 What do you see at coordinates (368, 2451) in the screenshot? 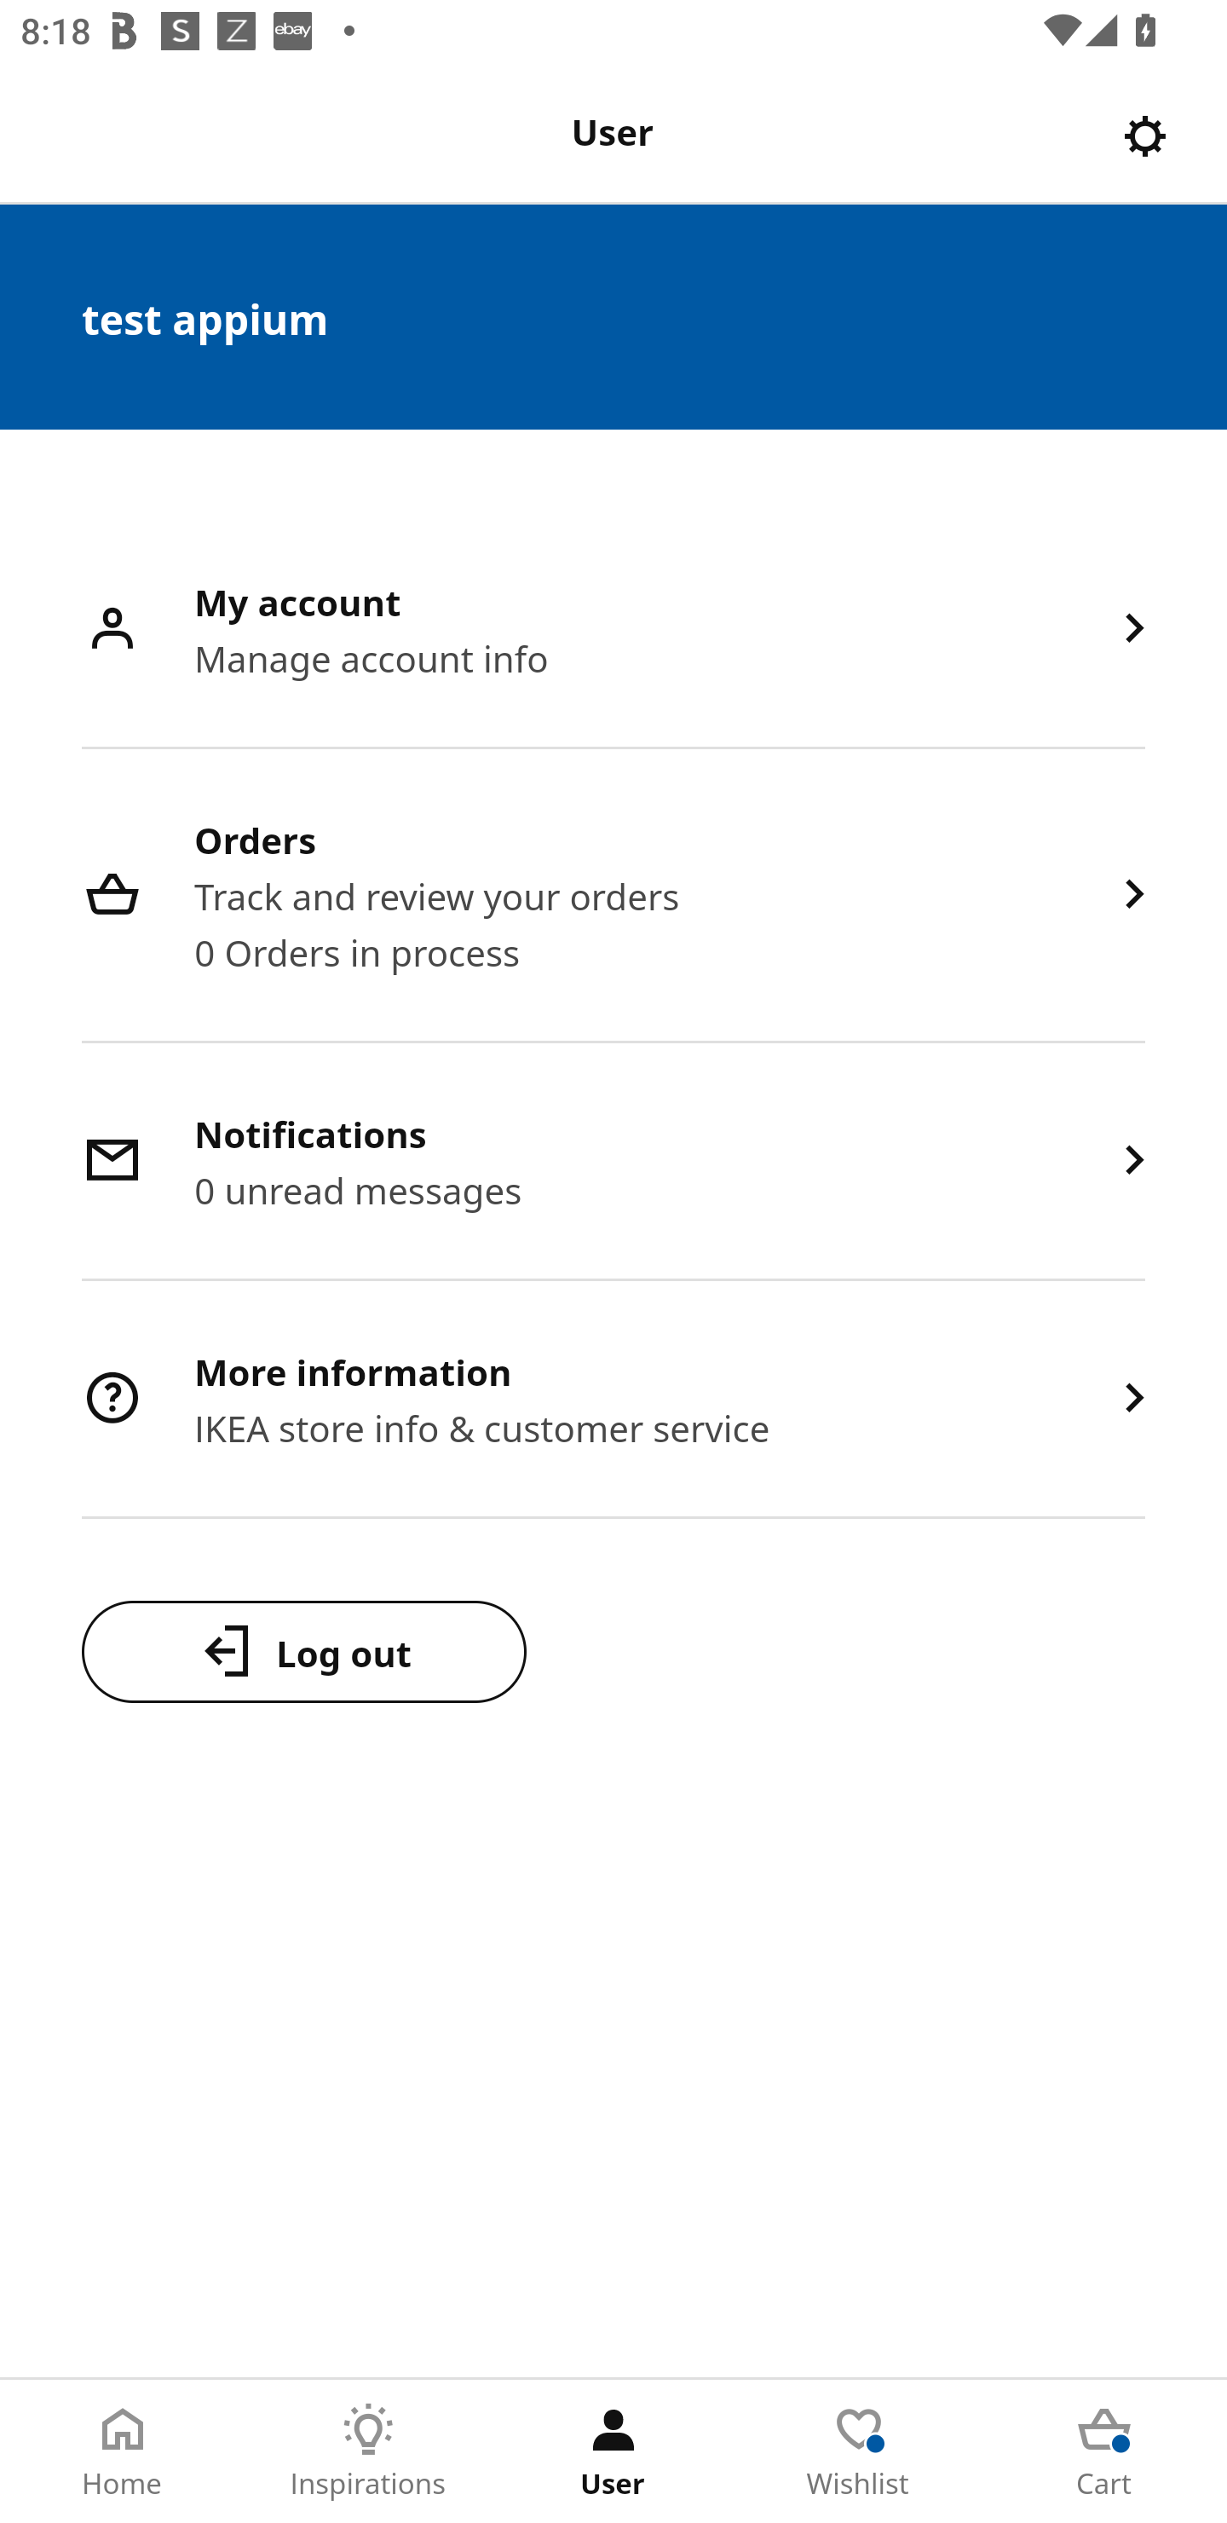
I see `Inspirations
Tab 2 of 5` at bounding box center [368, 2451].